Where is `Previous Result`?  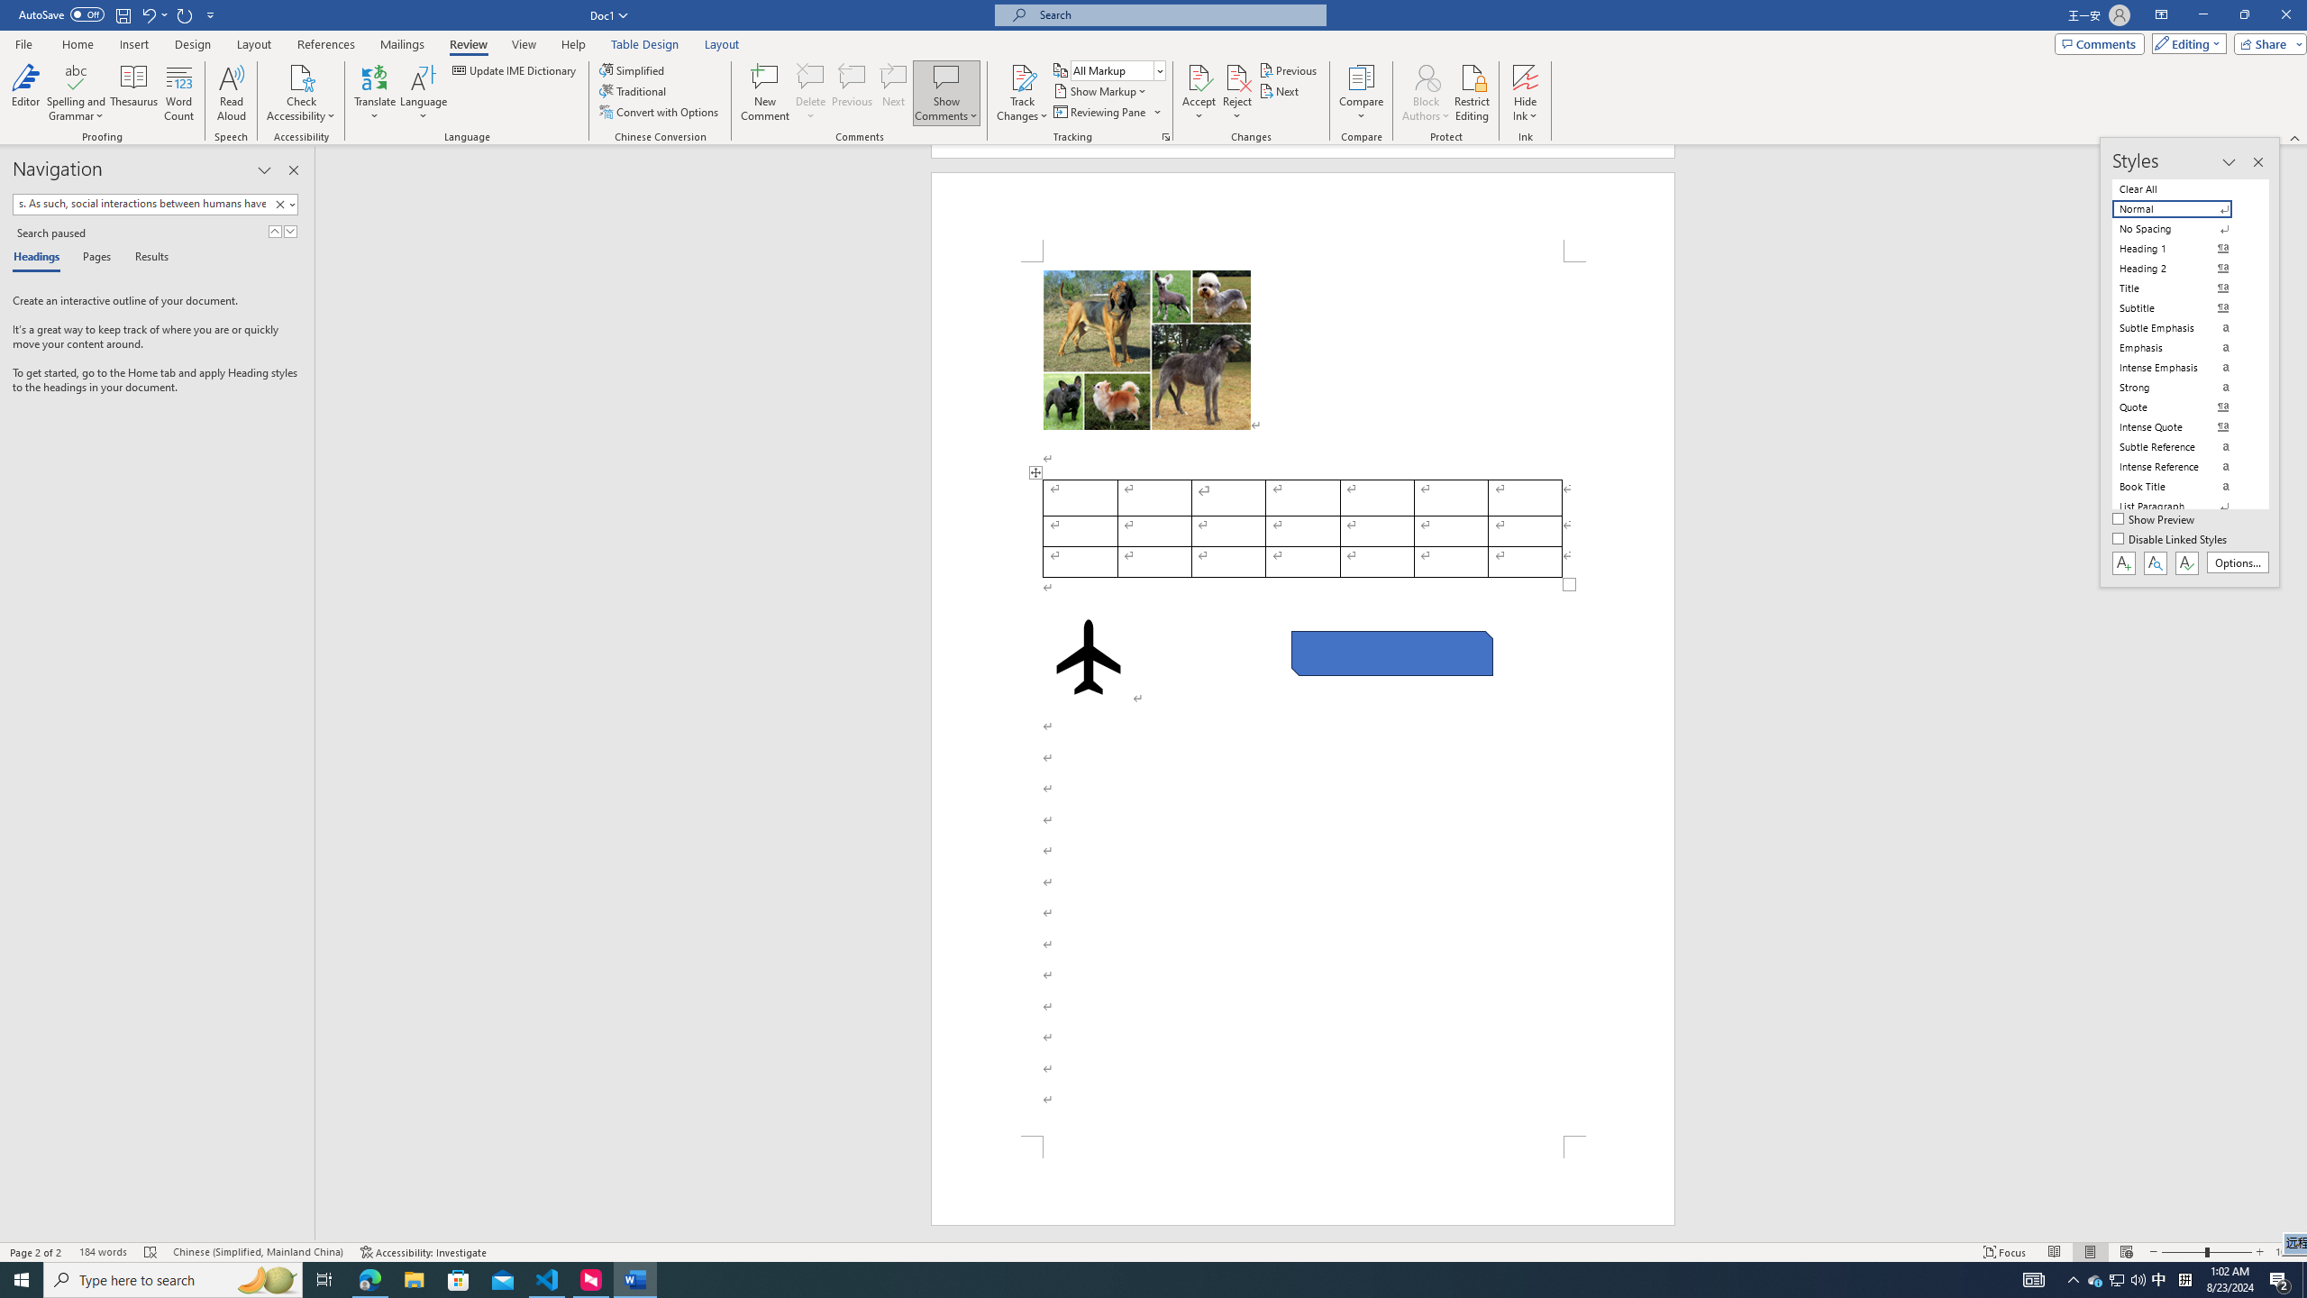
Previous Result is located at coordinates (275, 231).